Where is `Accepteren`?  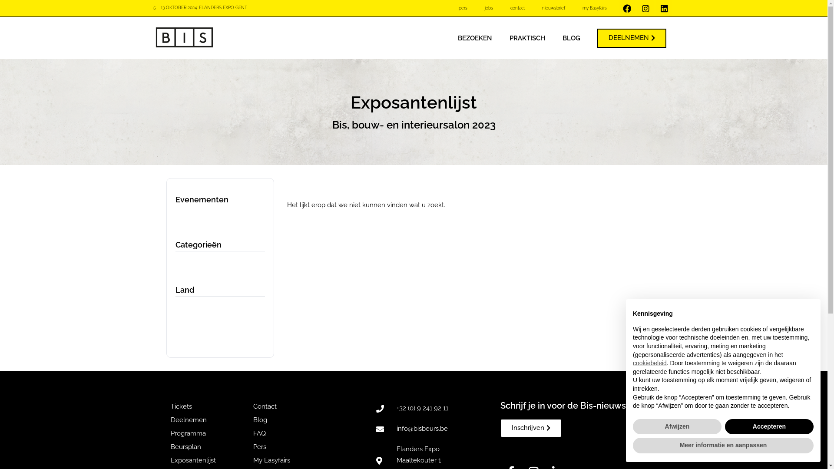
Accepteren is located at coordinates (769, 427).